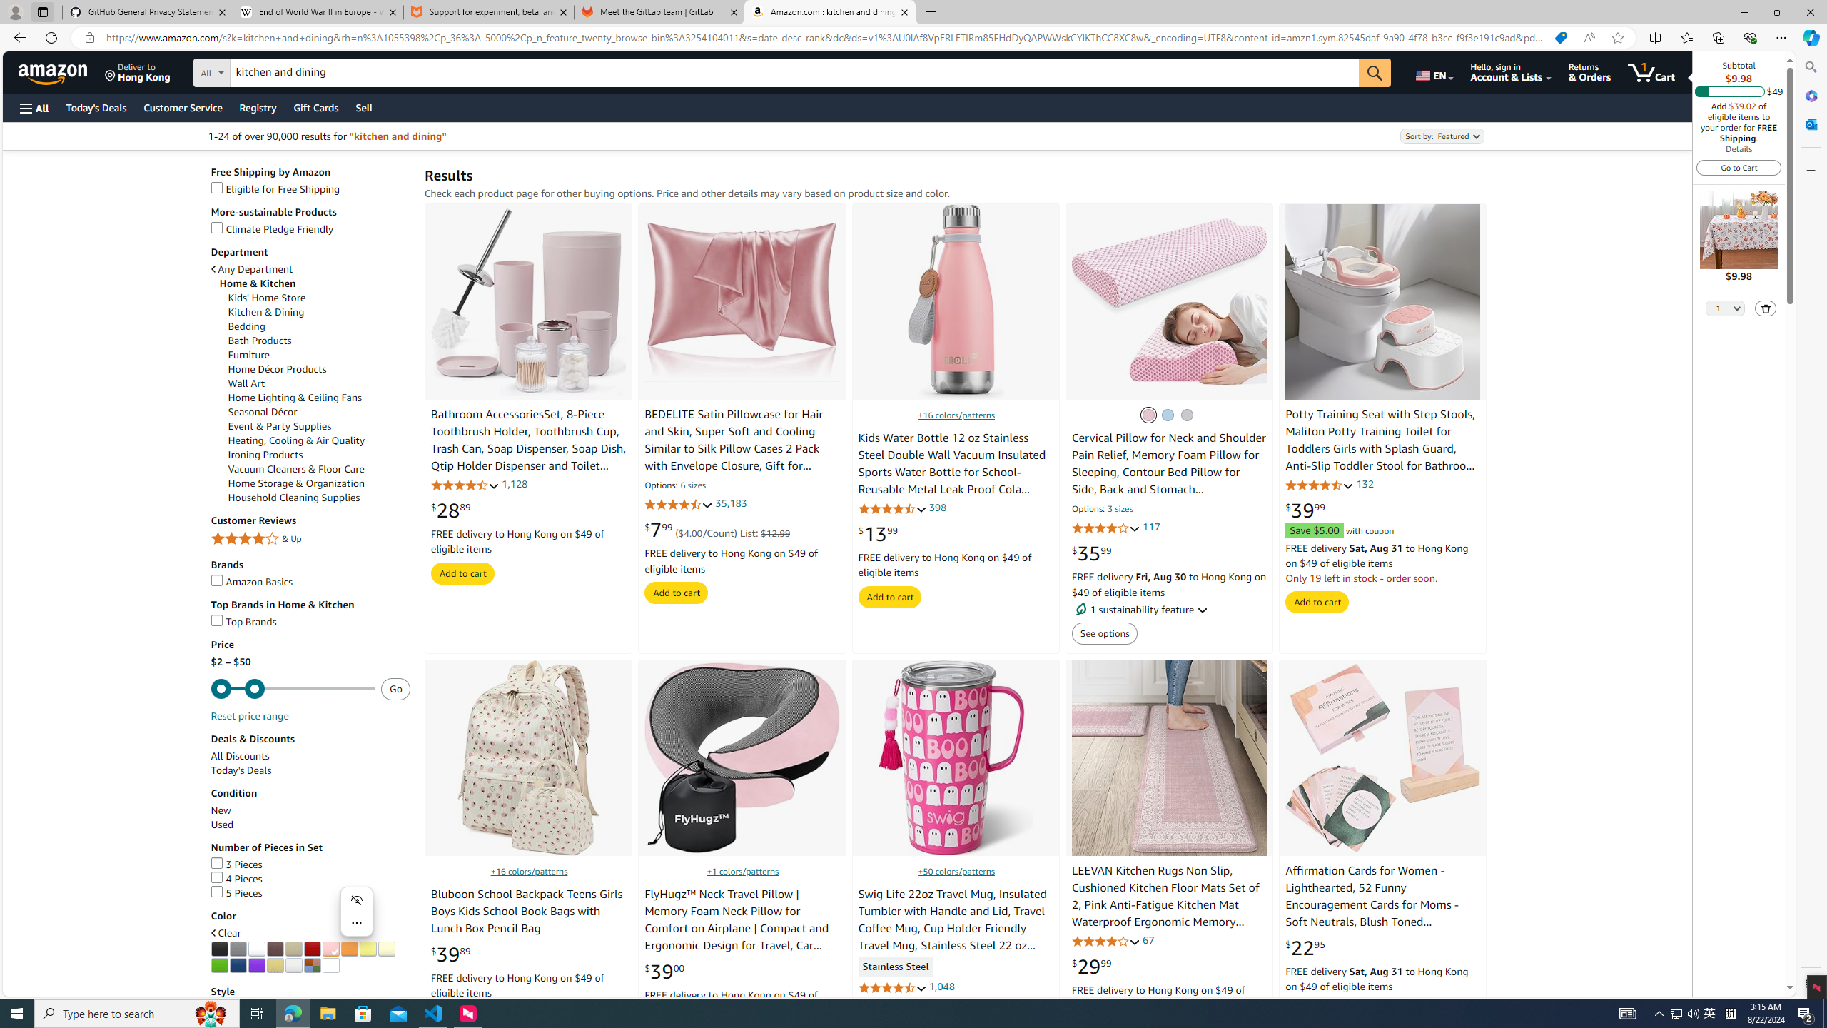  Describe the element at coordinates (297, 440) in the screenshot. I see `Heating, Cooling & Air Quality` at that location.